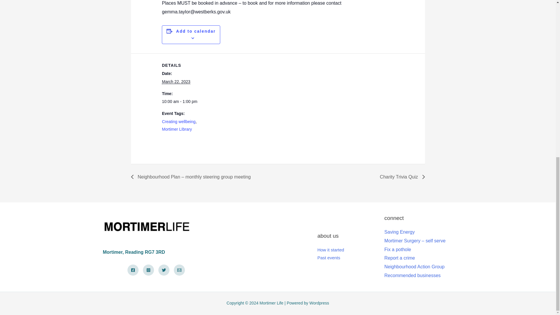 The width and height of the screenshot is (560, 315). I want to click on 2023-03-22, so click(186, 101).